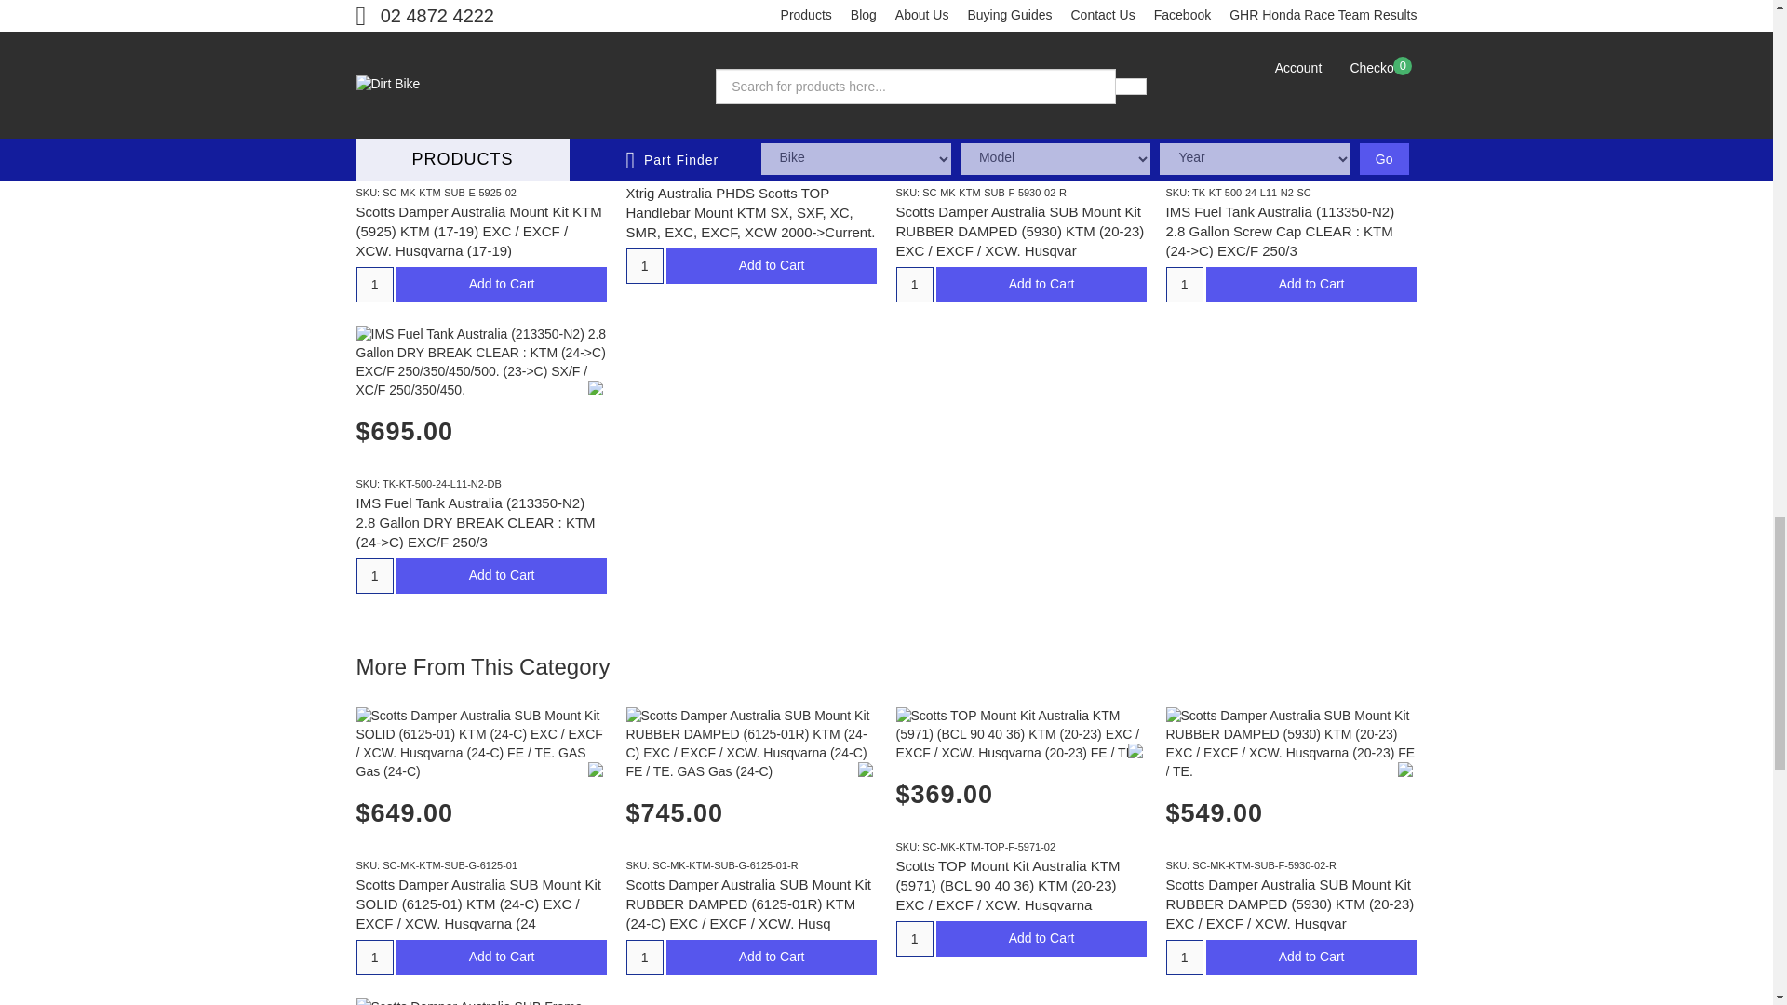  What do you see at coordinates (772, 265) in the screenshot?
I see `Add to Cart` at bounding box center [772, 265].